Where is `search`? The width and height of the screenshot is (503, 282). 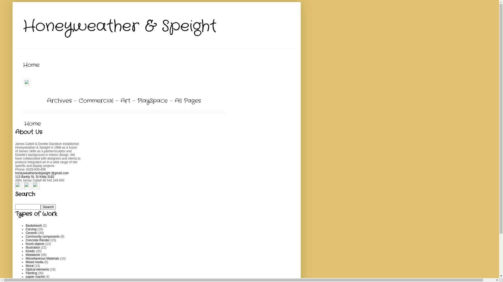
search is located at coordinates (48, 207).